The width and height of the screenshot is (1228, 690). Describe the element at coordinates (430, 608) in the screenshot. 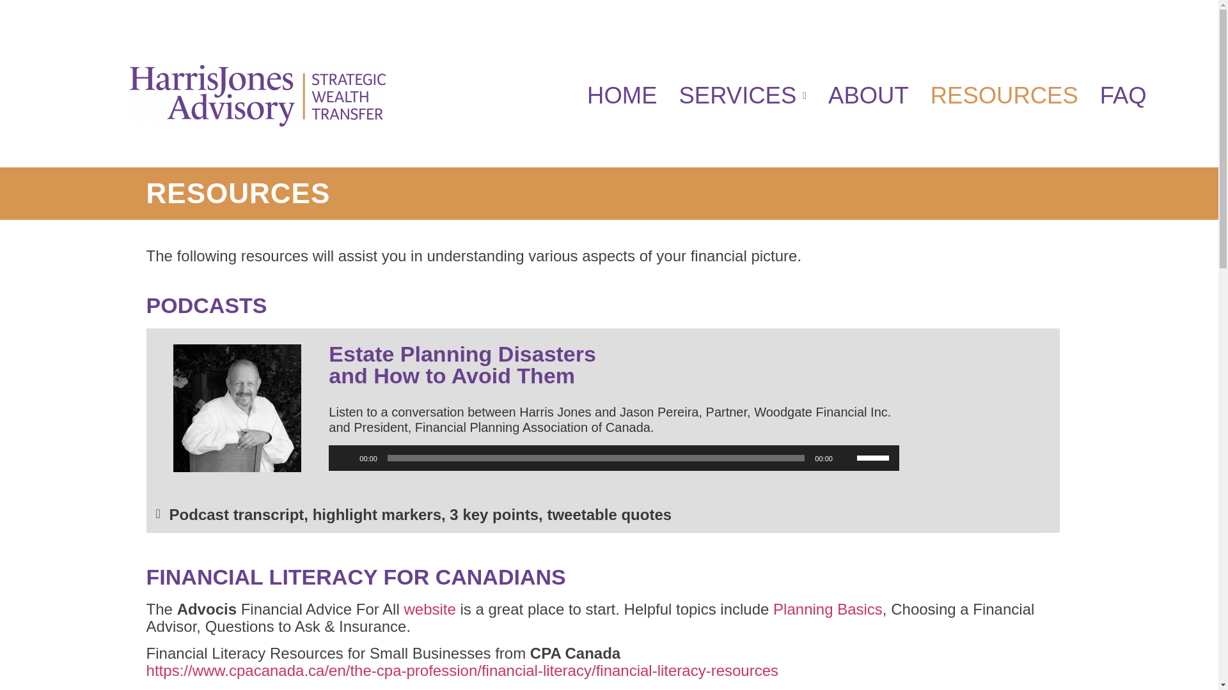

I see `website` at that location.